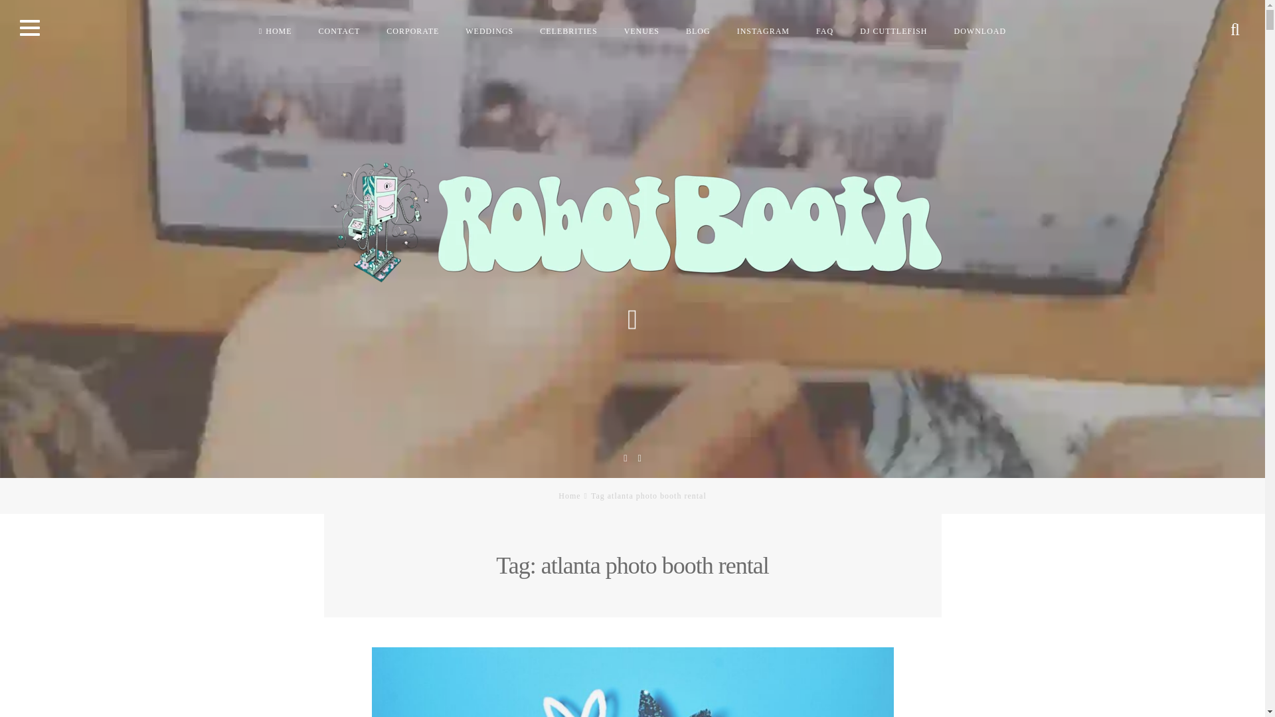 Image resolution: width=1275 pixels, height=717 pixels. I want to click on BLOG, so click(699, 31).